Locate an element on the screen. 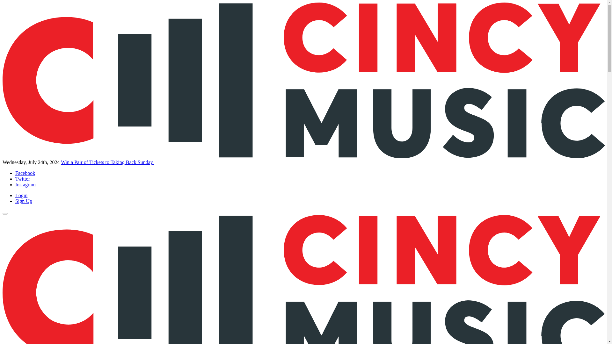 The image size is (612, 344). Win a Pair of Tickets to Taking Back Sunday  is located at coordinates (107, 162).